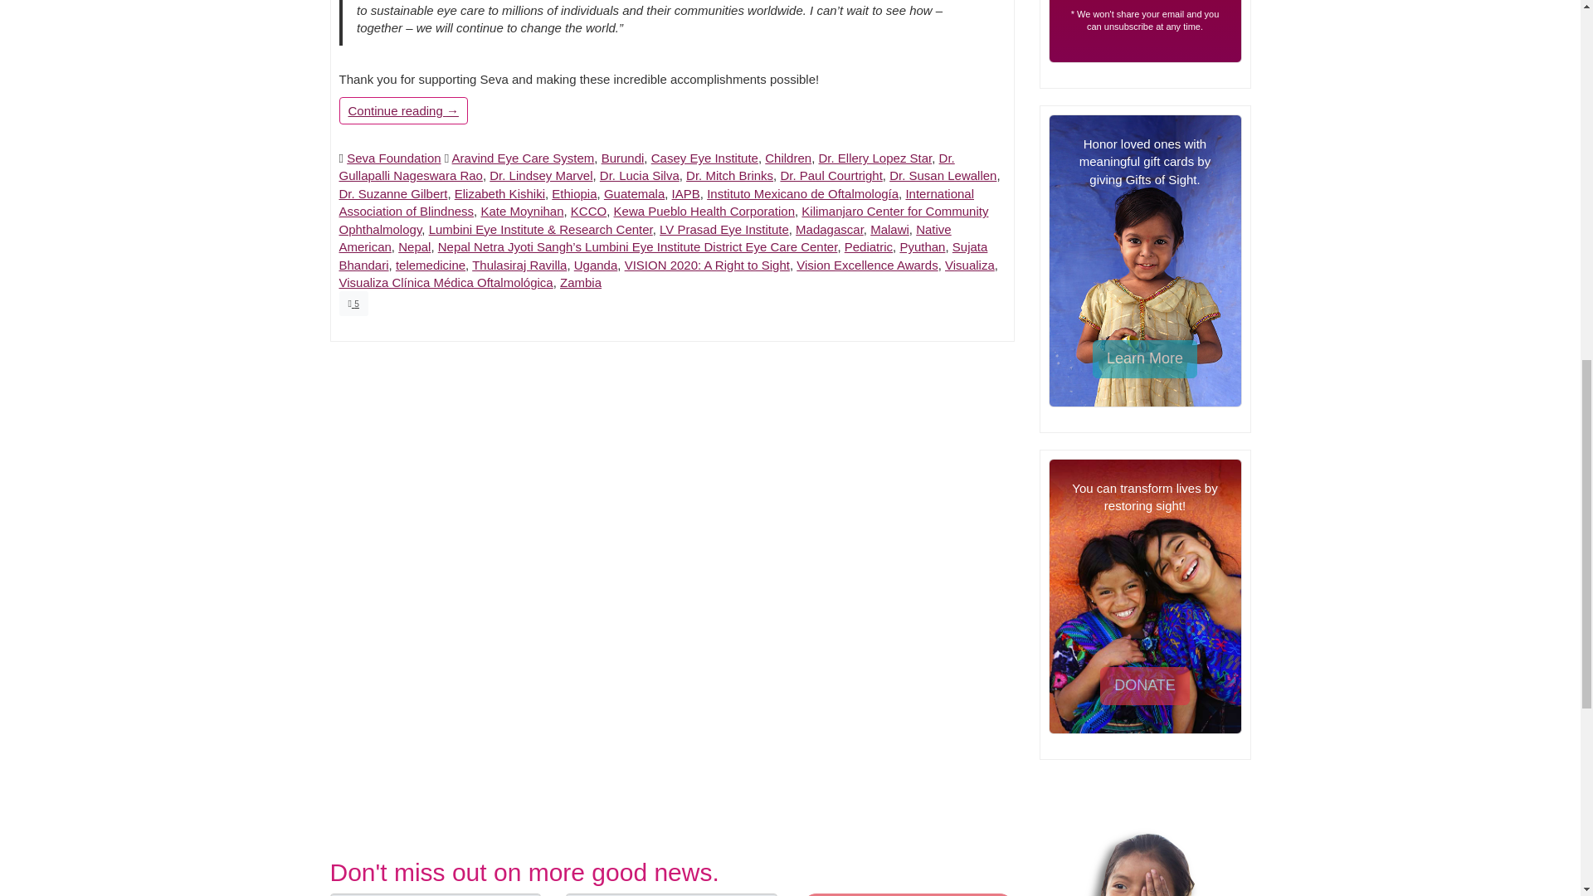 This screenshot has width=1593, height=896. I want to click on Tagged, so click(446, 158).